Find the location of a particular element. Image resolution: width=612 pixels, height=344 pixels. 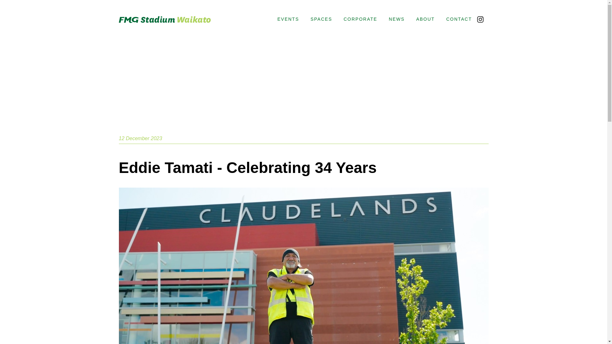

NEWS is located at coordinates (397, 19).